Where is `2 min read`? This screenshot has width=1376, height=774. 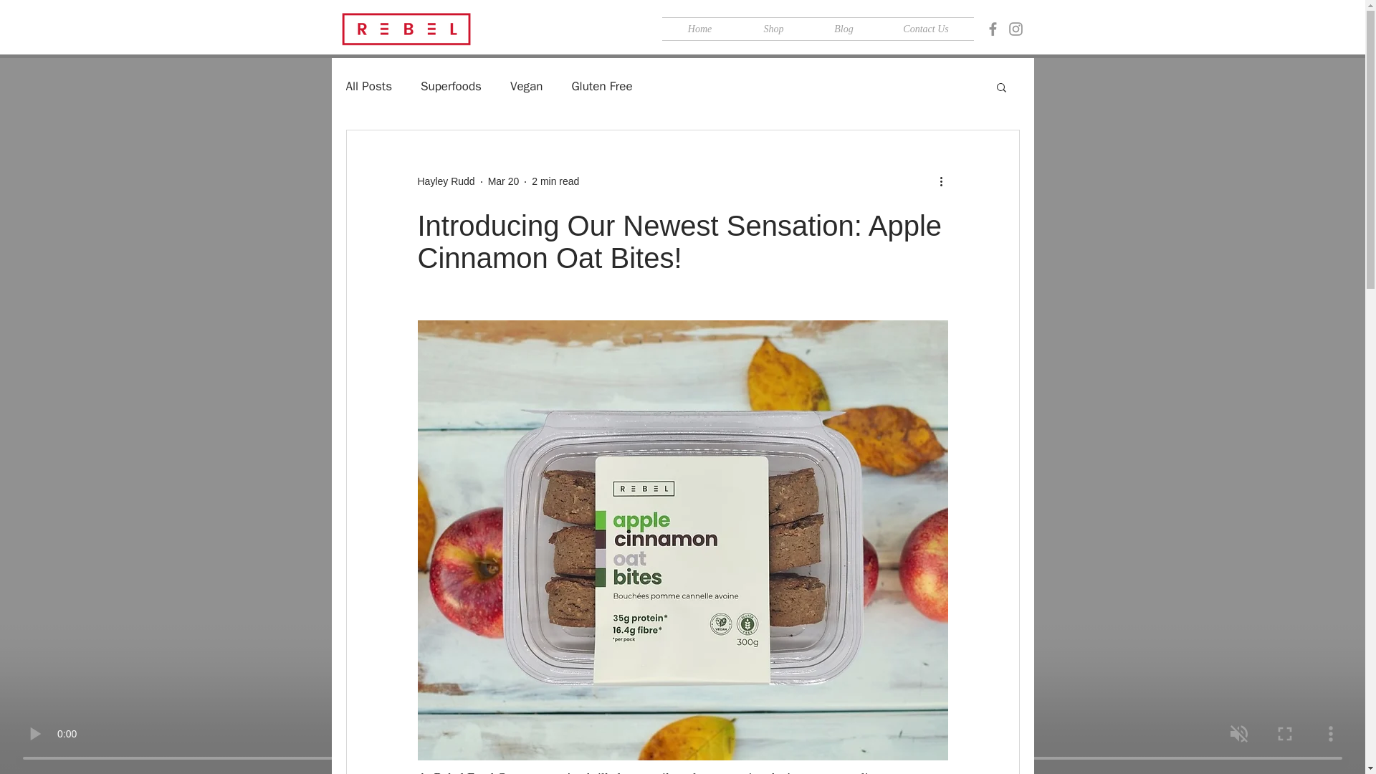
2 min read is located at coordinates (555, 181).